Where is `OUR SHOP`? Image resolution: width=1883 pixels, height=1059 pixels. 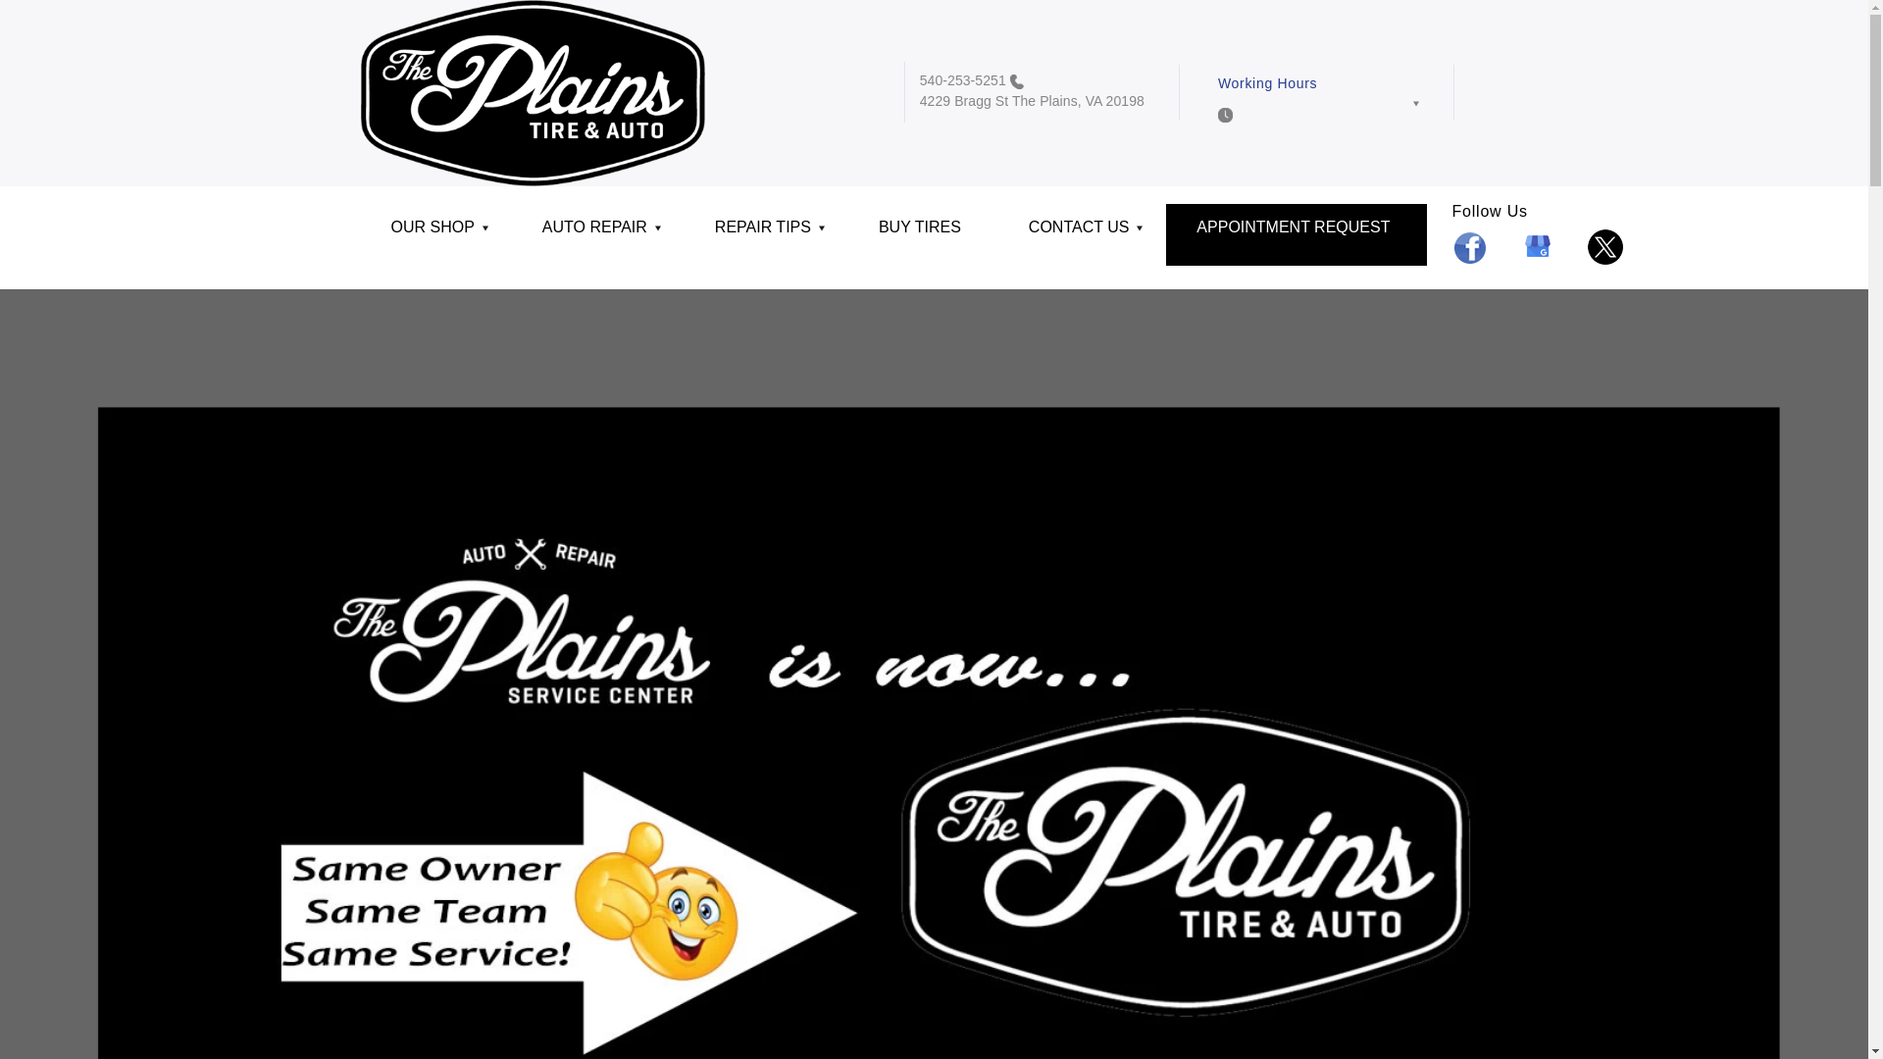
OUR SHOP is located at coordinates (436, 235).